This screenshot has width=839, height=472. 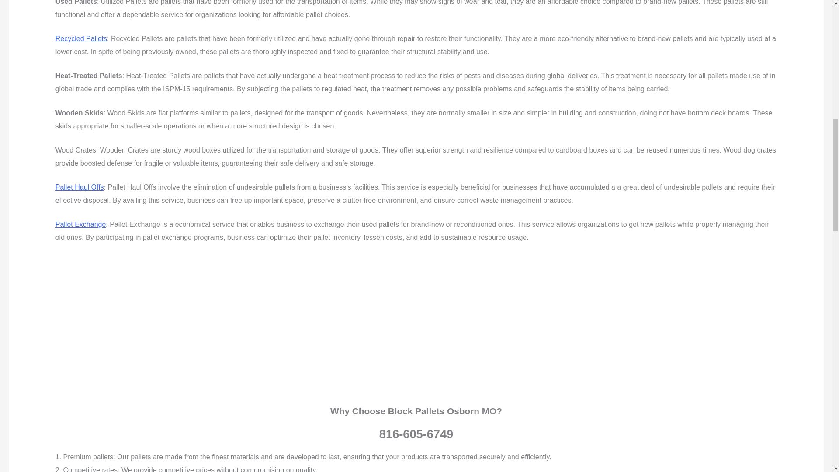 What do you see at coordinates (80, 187) in the screenshot?
I see `Pallet Haul Offs` at bounding box center [80, 187].